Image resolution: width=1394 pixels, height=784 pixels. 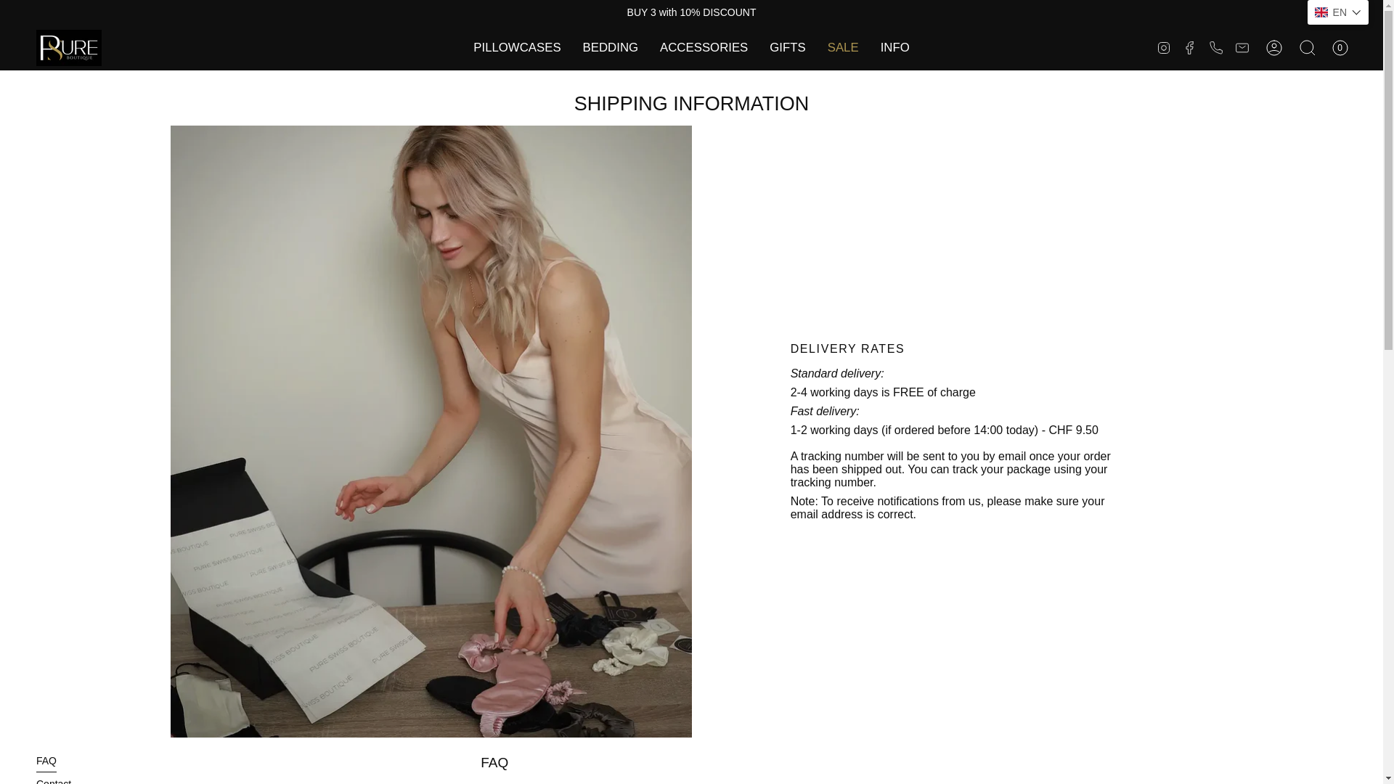 What do you see at coordinates (610, 48) in the screenshot?
I see `BEDDING` at bounding box center [610, 48].